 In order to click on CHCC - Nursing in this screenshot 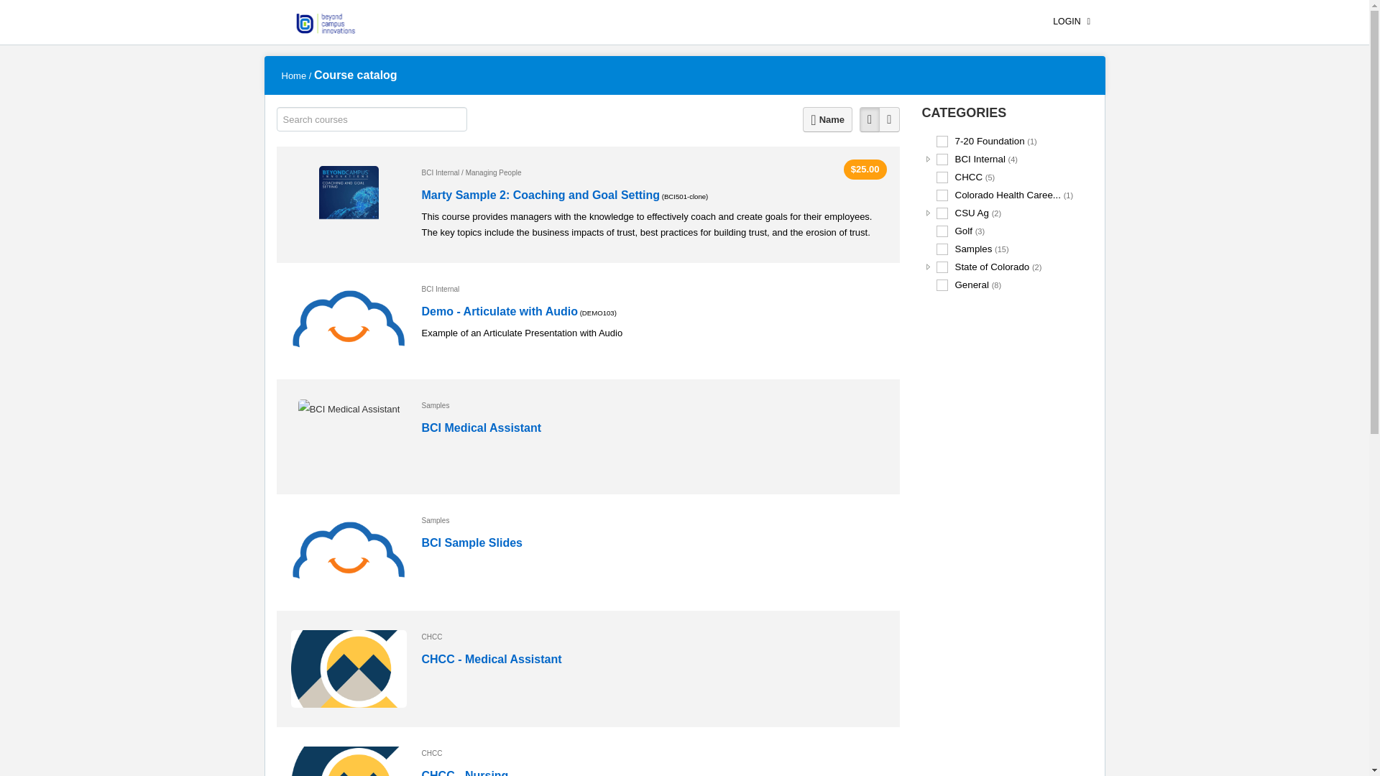, I will do `click(464, 772)`.